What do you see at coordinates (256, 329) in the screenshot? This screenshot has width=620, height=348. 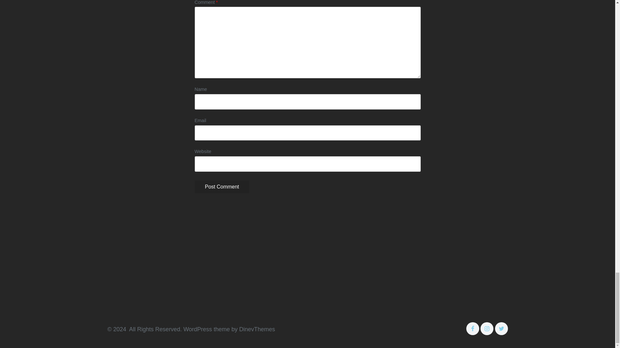 I see `DinevThemes` at bounding box center [256, 329].